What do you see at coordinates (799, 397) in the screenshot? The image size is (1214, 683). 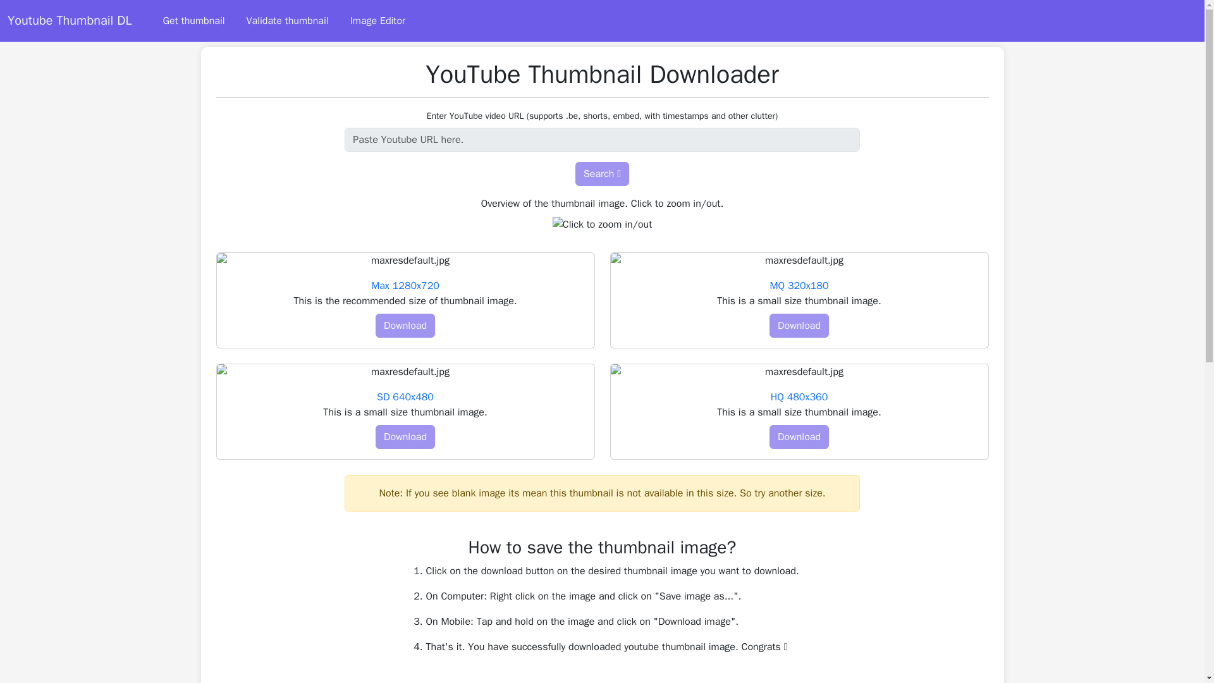 I see `HQ 480x360` at bounding box center [799, 397].